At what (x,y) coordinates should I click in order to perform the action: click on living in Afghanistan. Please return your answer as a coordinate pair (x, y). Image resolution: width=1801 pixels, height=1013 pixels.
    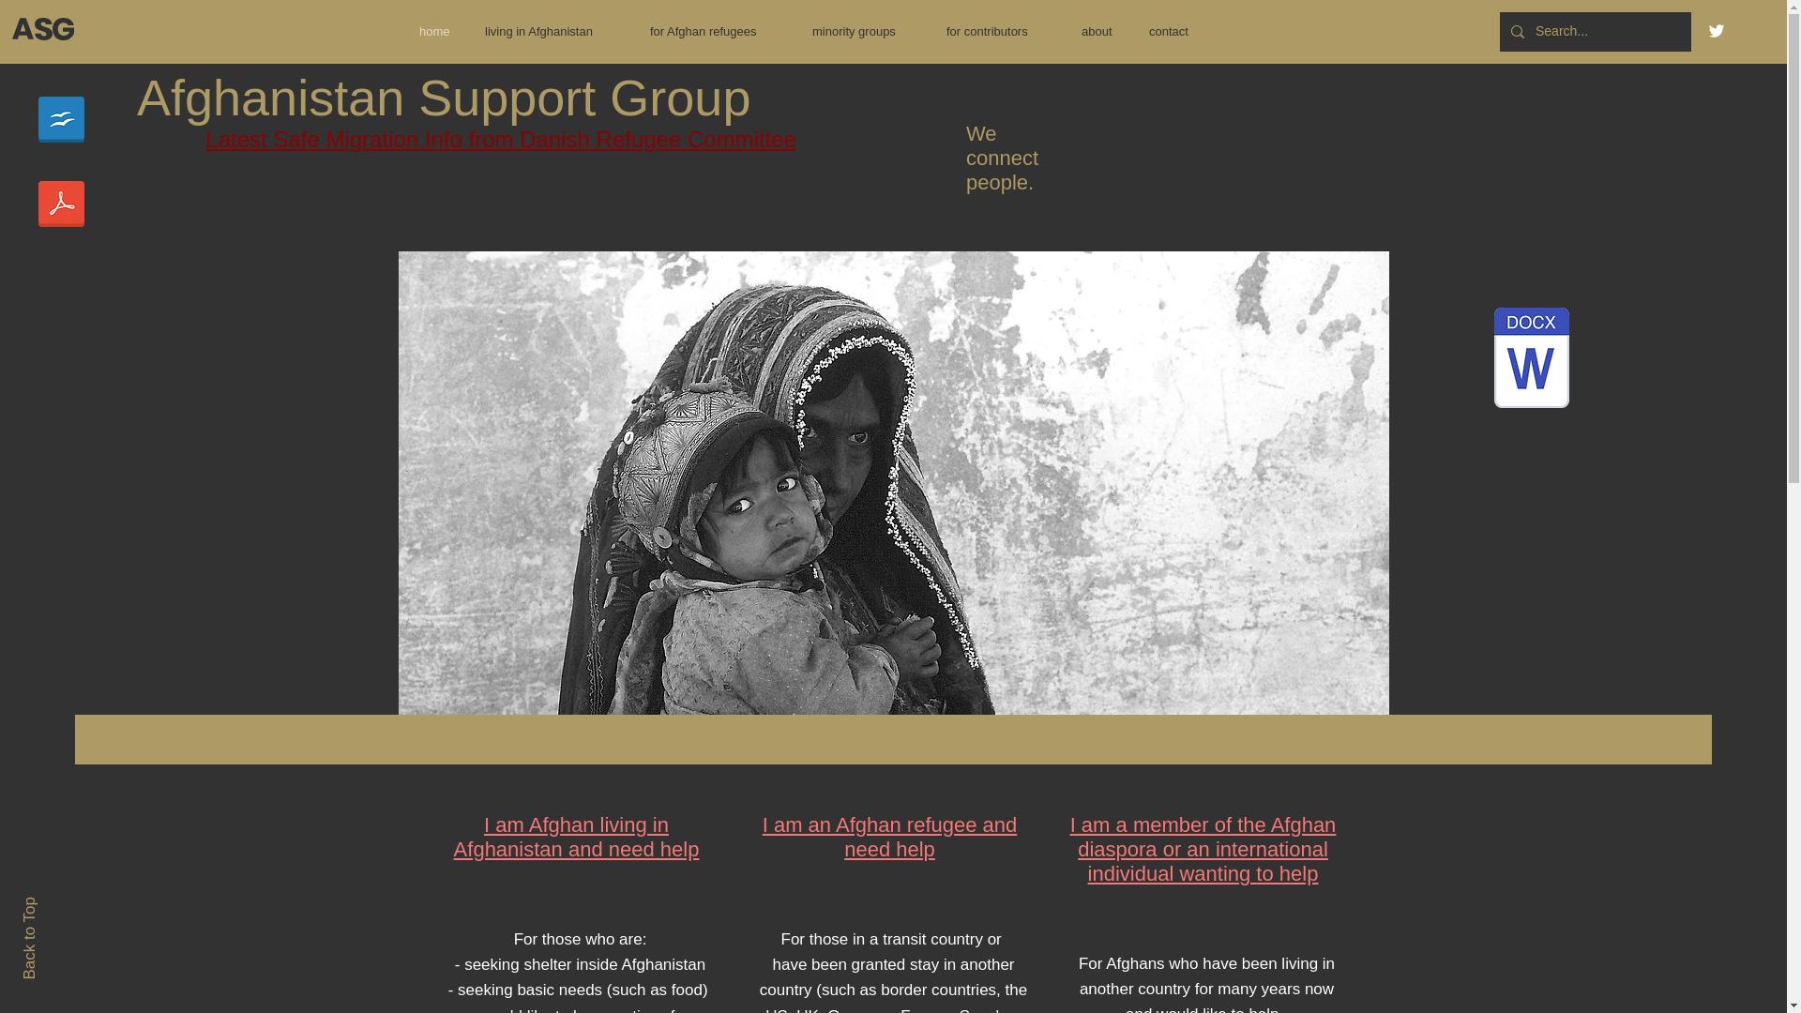
    Looking at the image, I should click on (552, 32).